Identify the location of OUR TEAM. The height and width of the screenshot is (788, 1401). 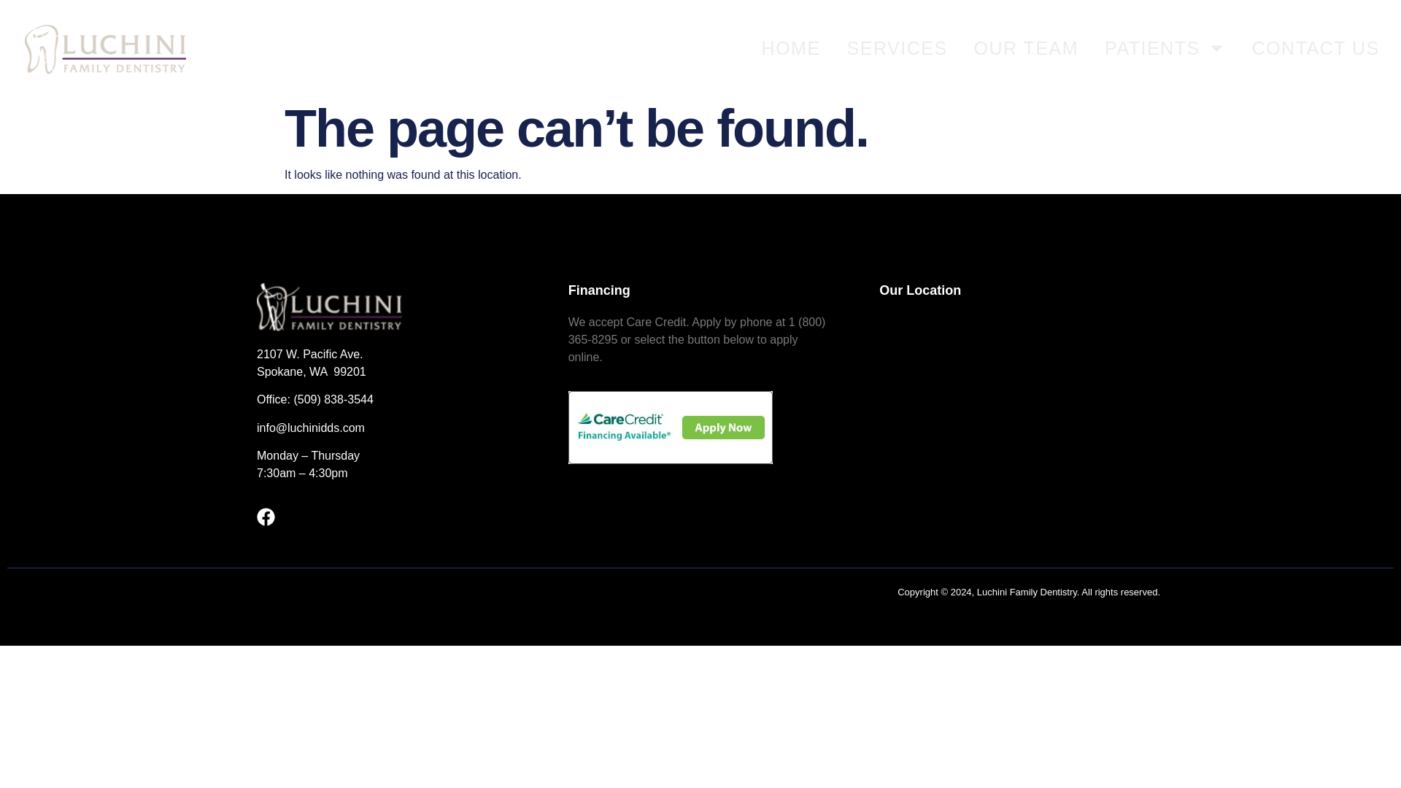
(1026, 47).